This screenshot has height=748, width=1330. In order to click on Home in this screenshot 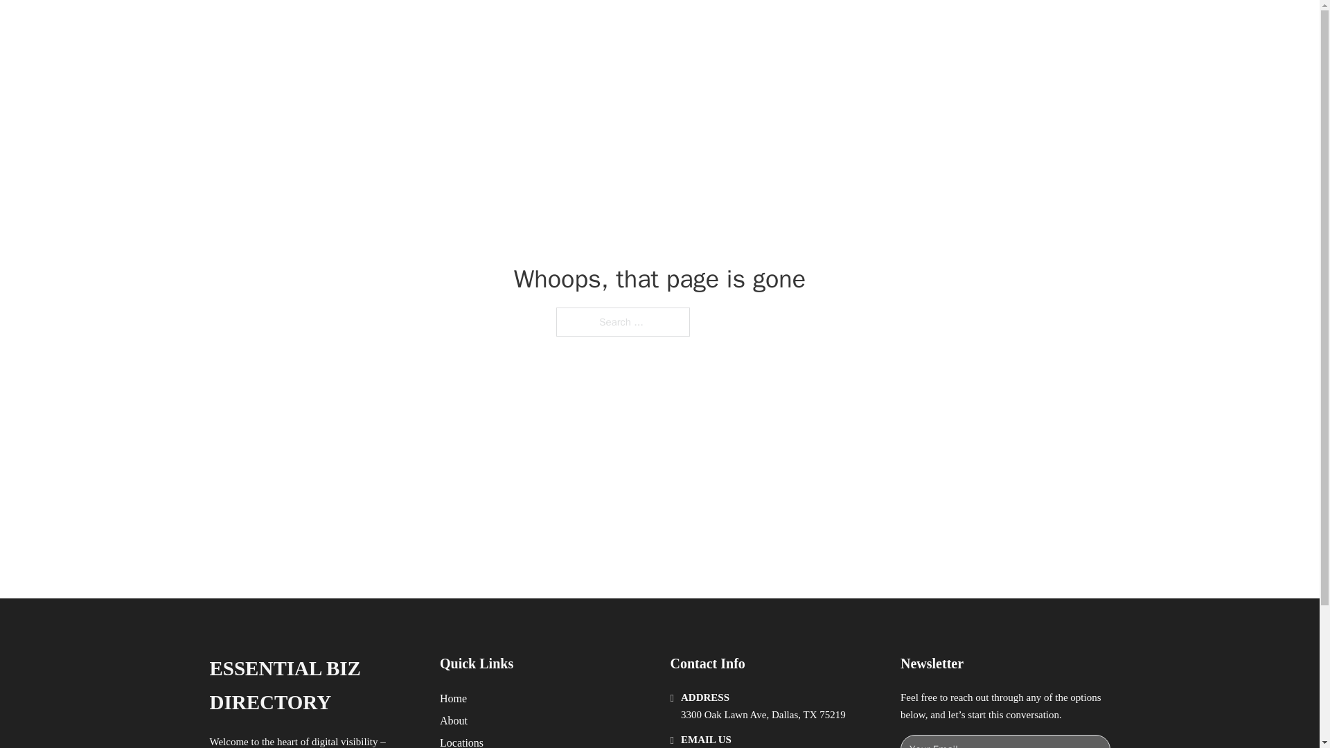, I will do `click(453, 698)`.